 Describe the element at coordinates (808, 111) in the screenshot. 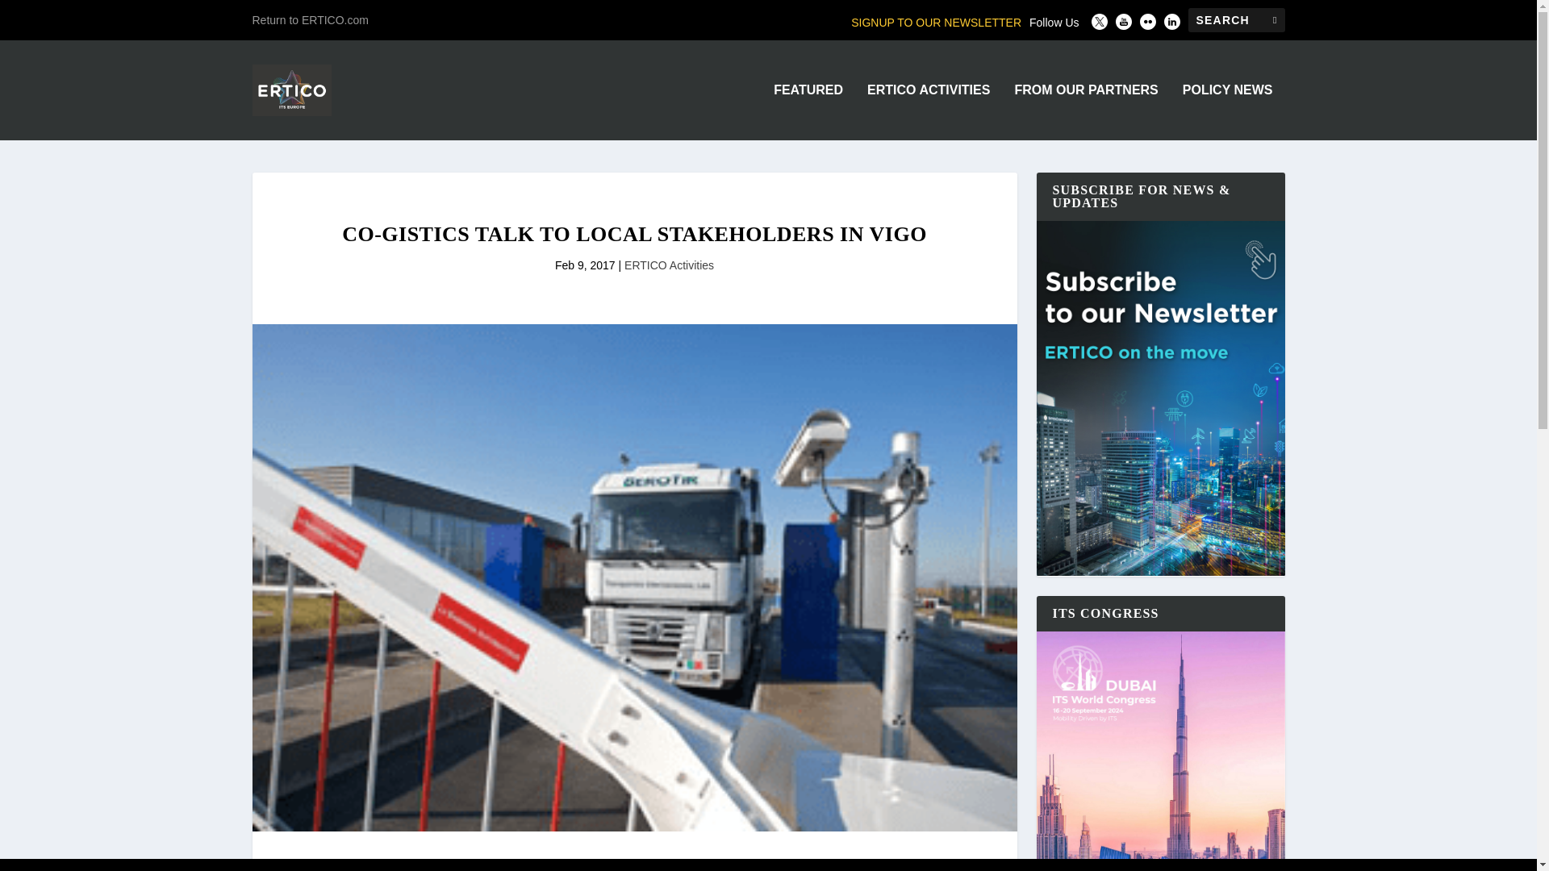

I see `FEATURED` at that location.